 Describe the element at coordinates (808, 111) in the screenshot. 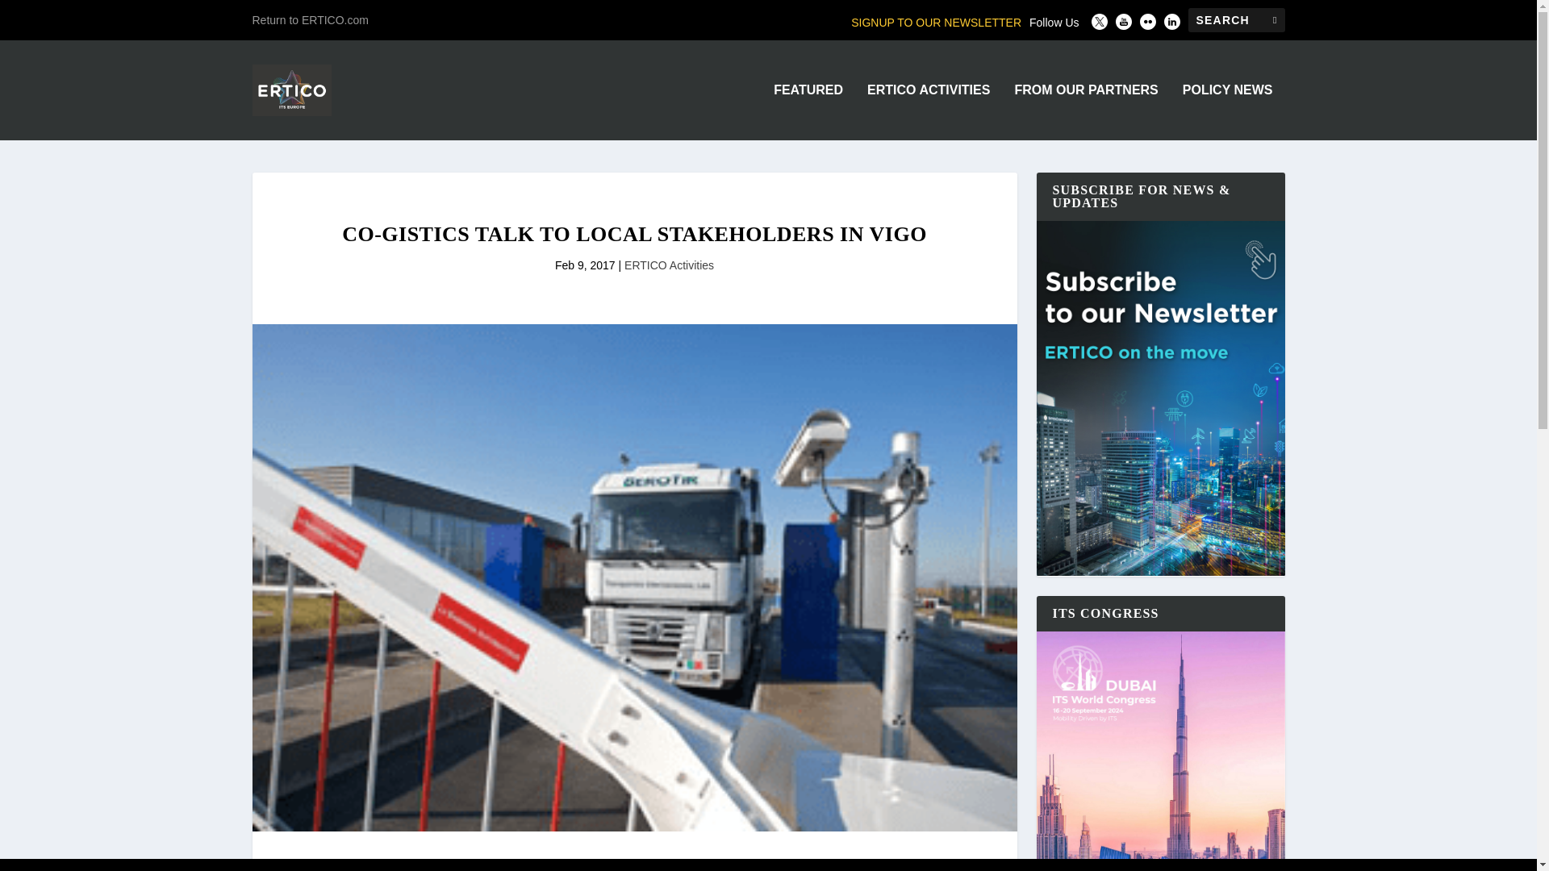

I see `FEATURED` at that location.